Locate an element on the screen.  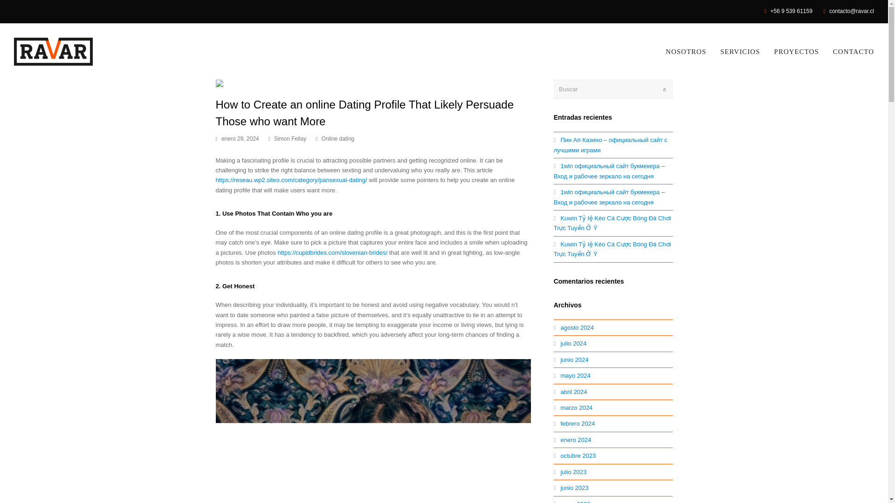
febrero 2024 is located at coordinates (574, 423).